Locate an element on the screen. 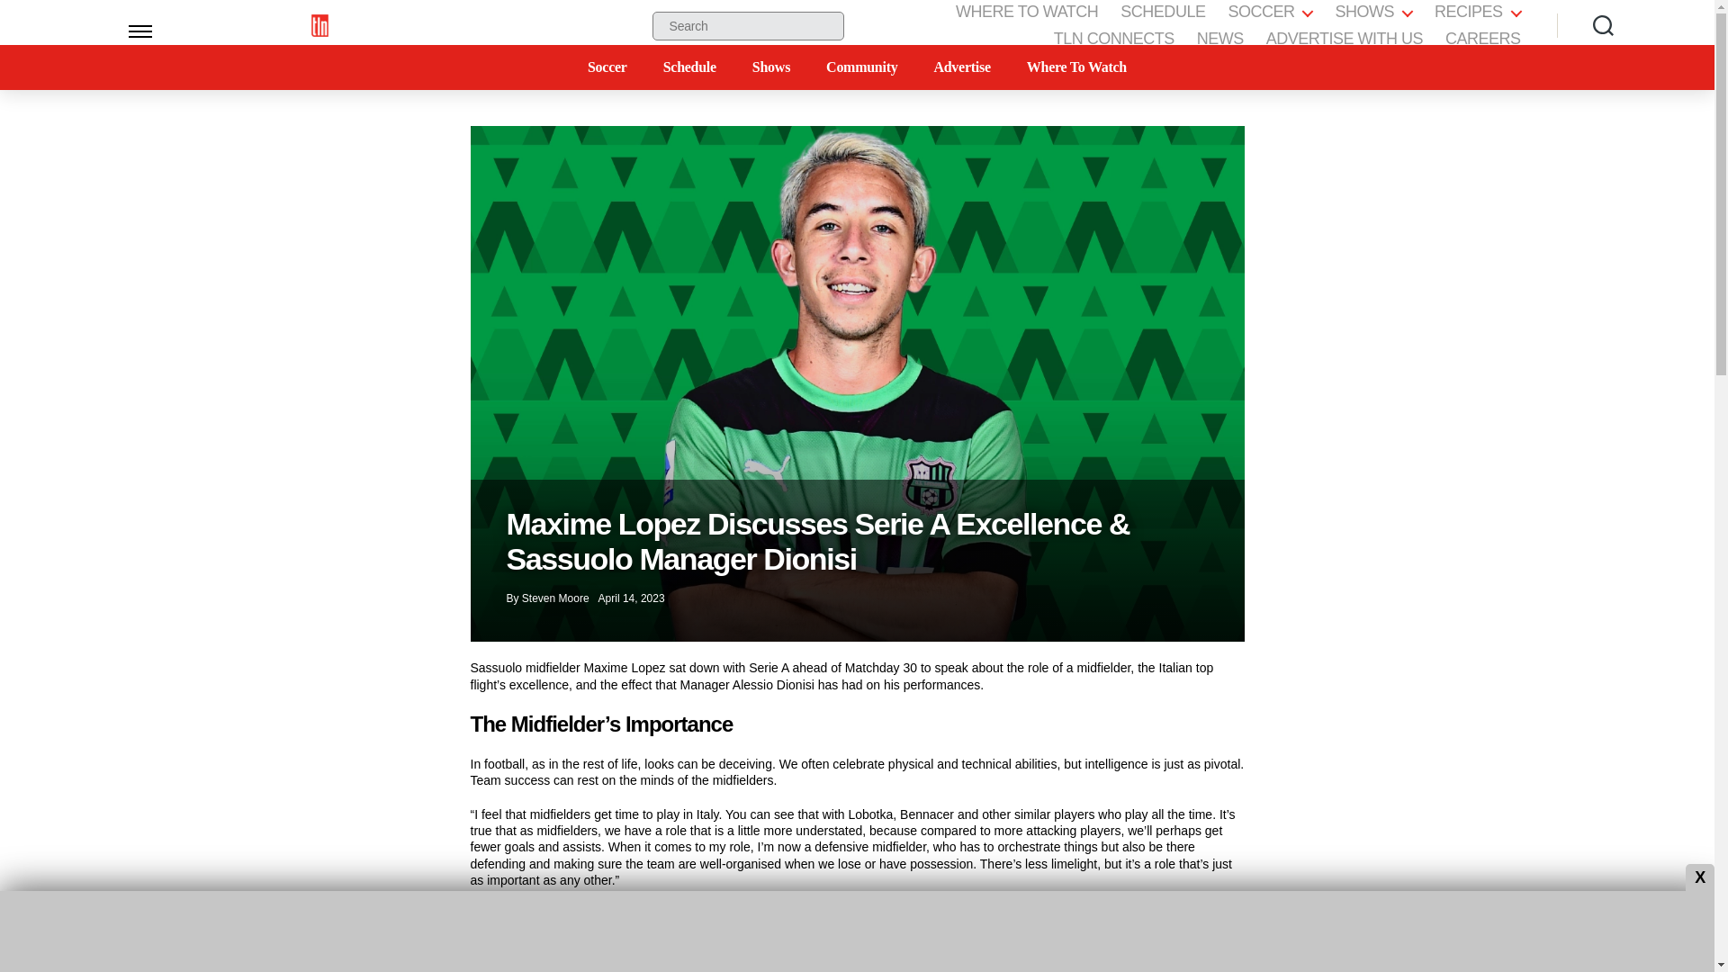  NEWS is located at coordinates (1220, 39).